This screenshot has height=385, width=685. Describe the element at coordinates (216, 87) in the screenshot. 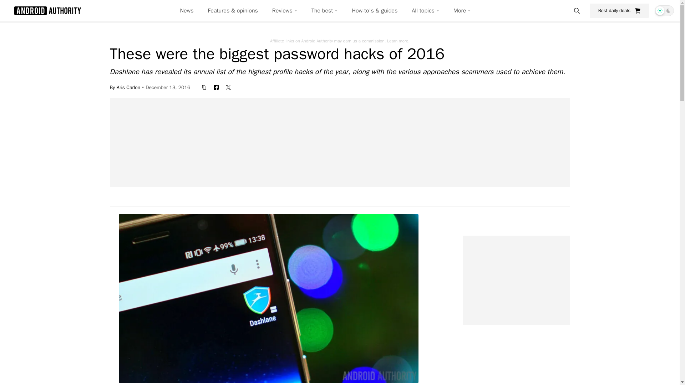

I see `facebook` at that location.